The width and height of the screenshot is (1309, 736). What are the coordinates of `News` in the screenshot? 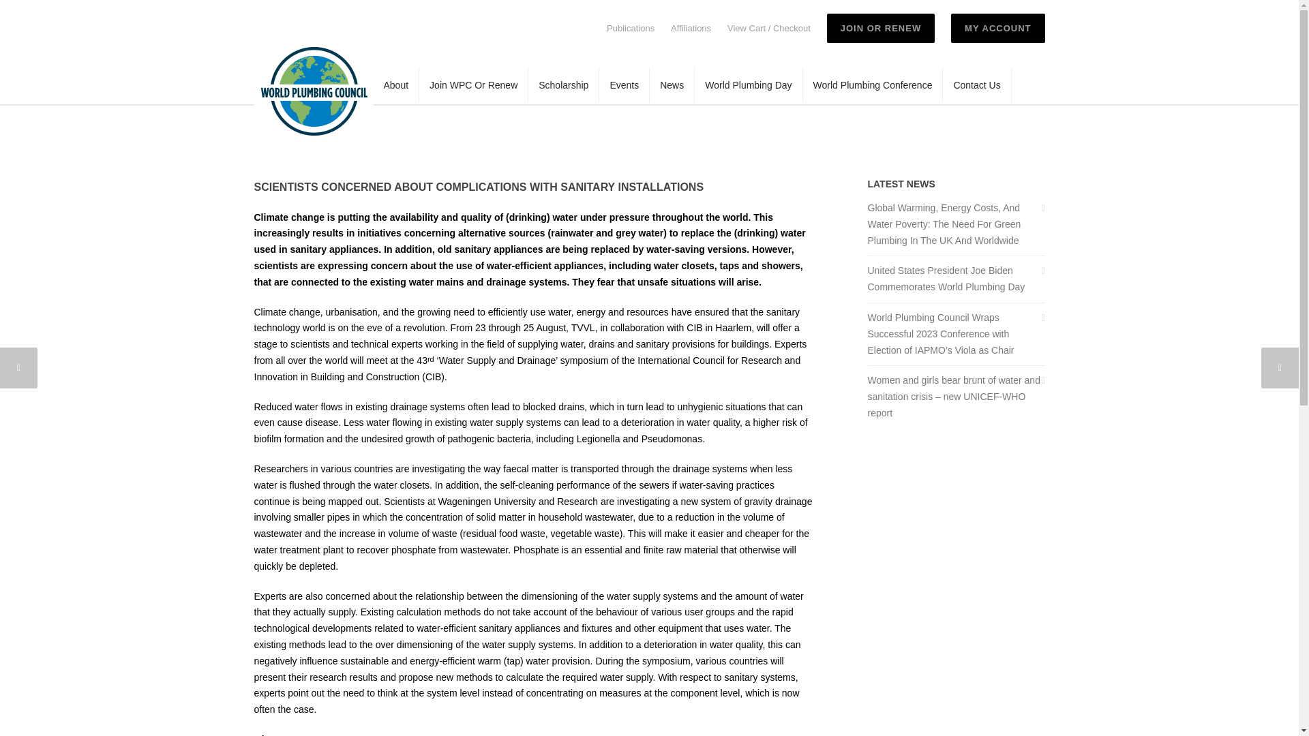 It's located at (672, 85).